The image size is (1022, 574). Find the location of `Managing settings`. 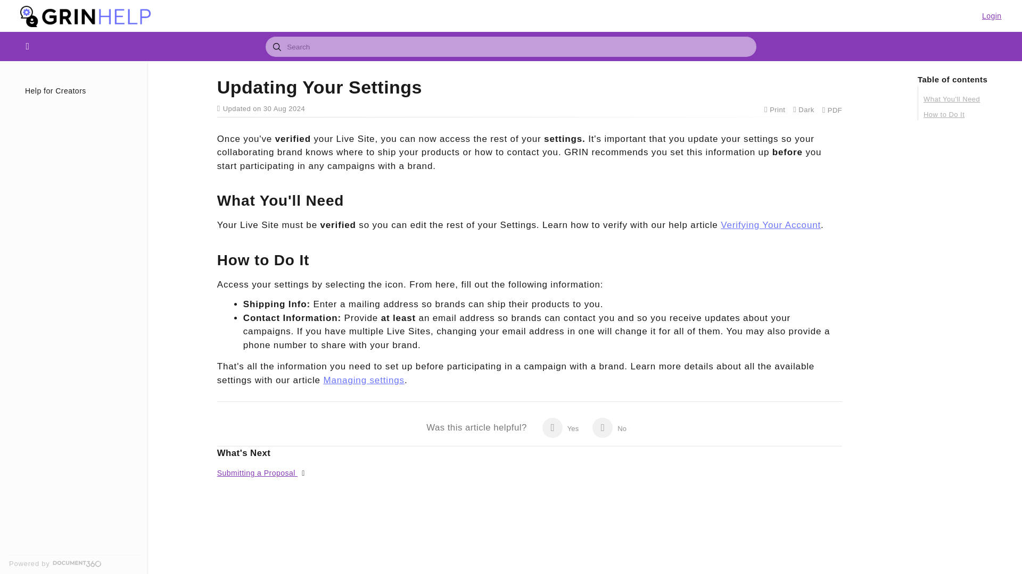

Managing settings is located at coordinates (363, 380).